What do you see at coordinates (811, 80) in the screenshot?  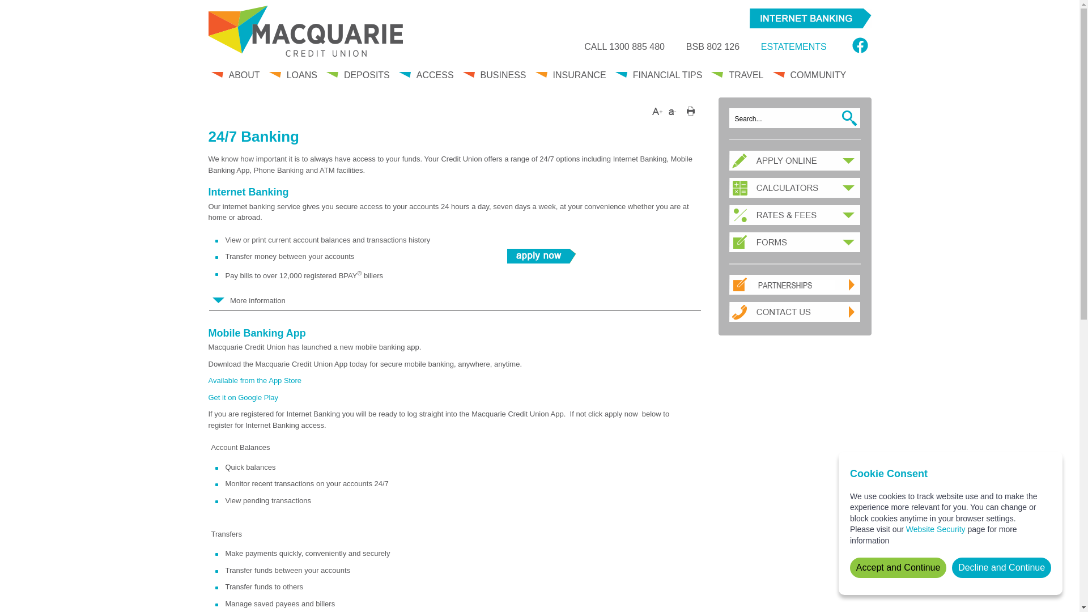 I see `COMMUNITY` at bounding box center [811, 80].